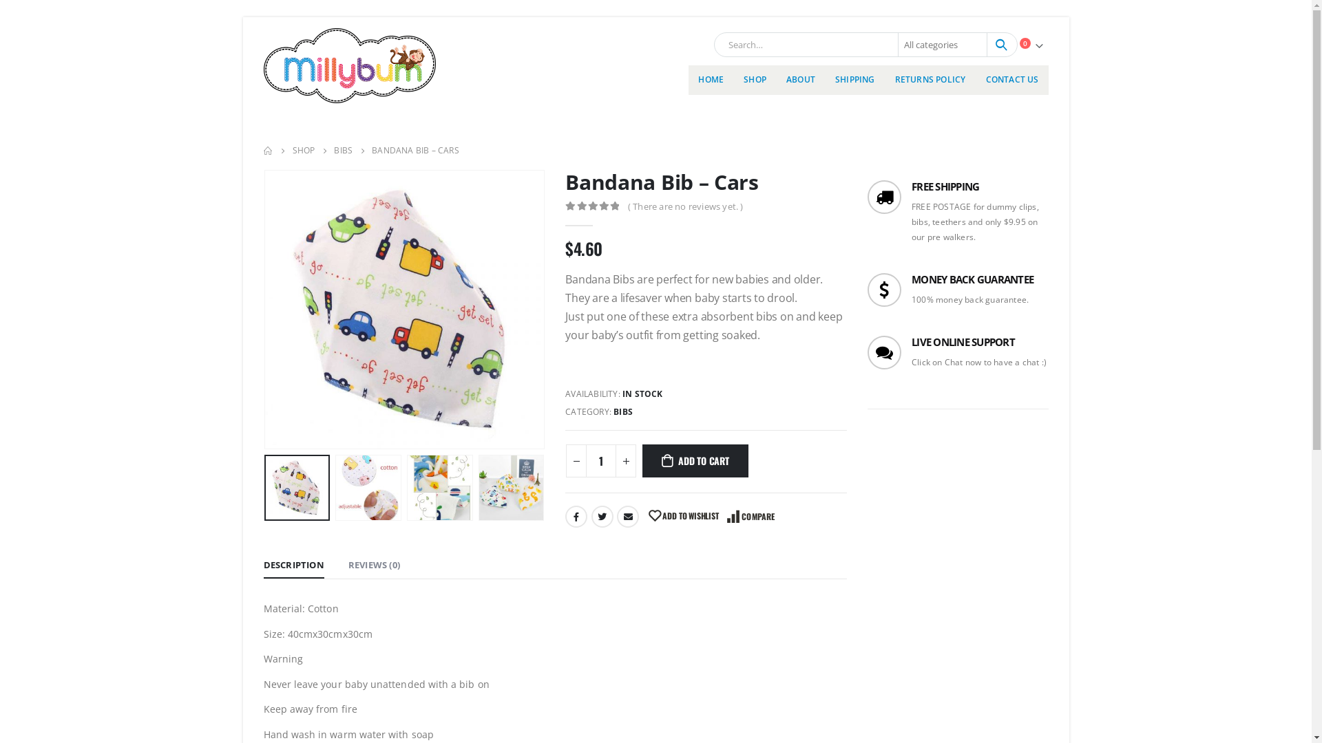 Image resolution: width=1322 pixels, height=743 pixels. I want to click on Search, so click(1001, 45).